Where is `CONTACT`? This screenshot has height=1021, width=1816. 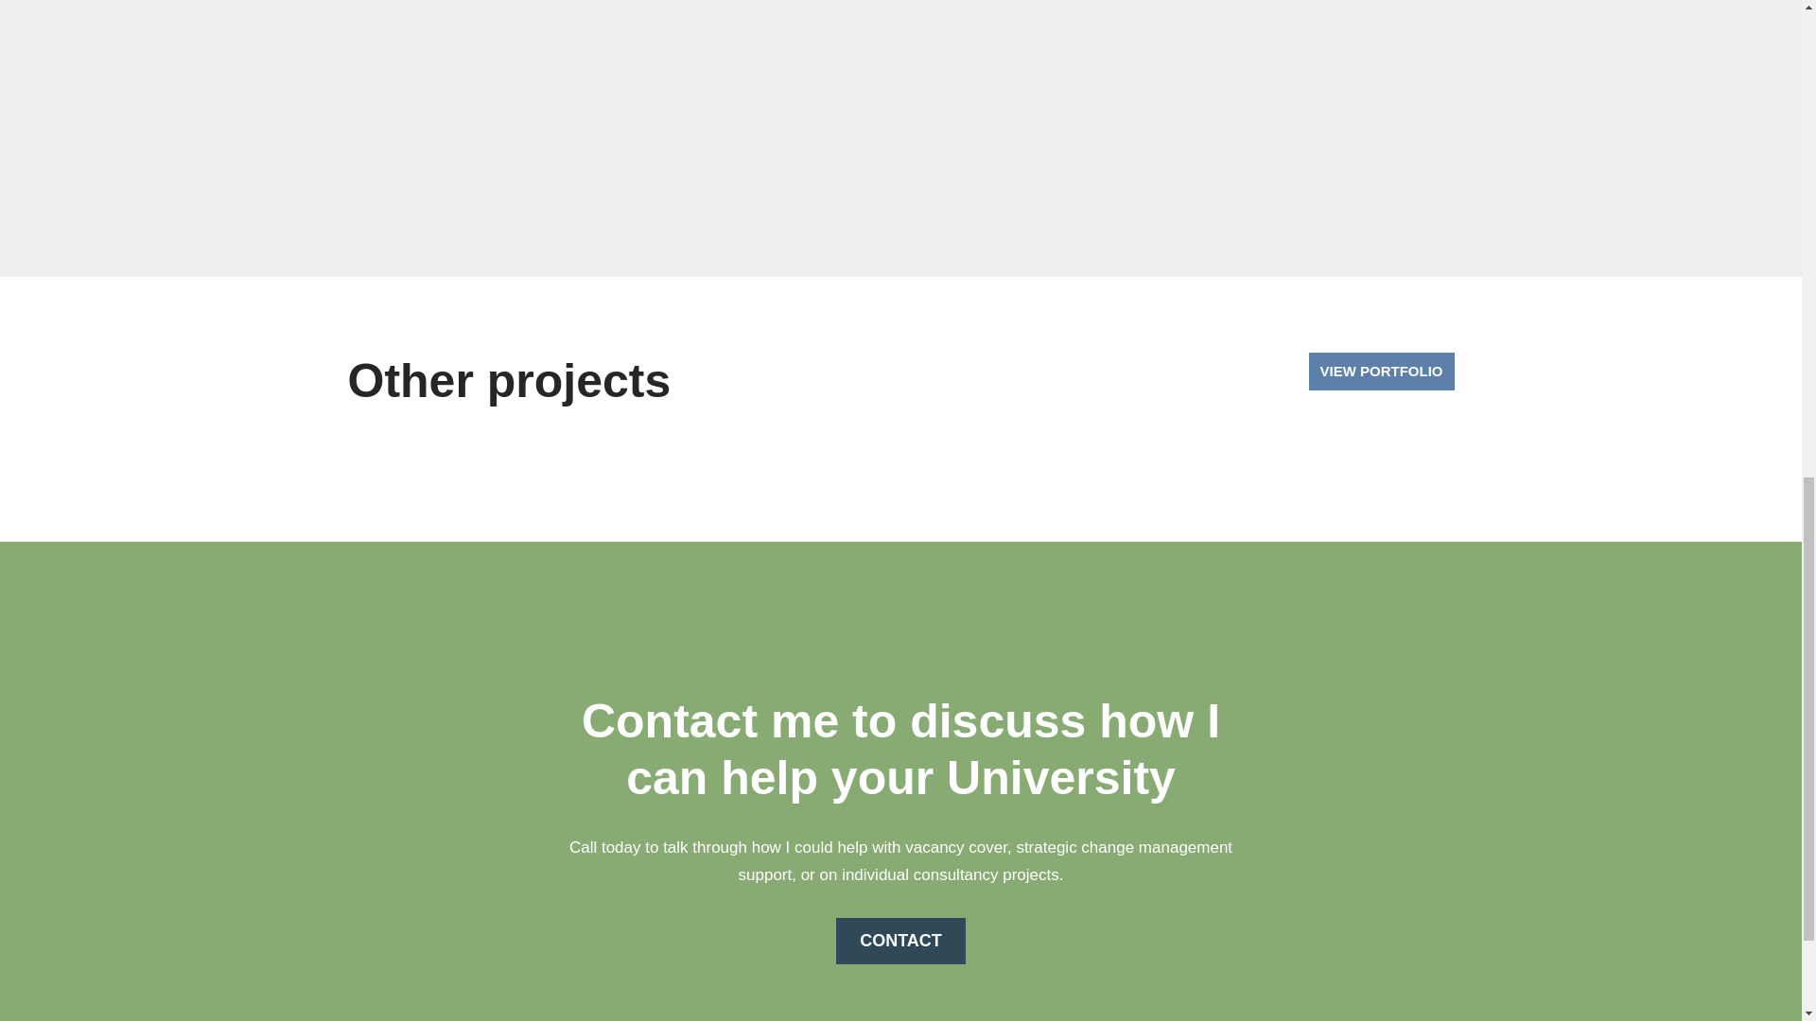
CONTACT is located at coordinates (900, 940).